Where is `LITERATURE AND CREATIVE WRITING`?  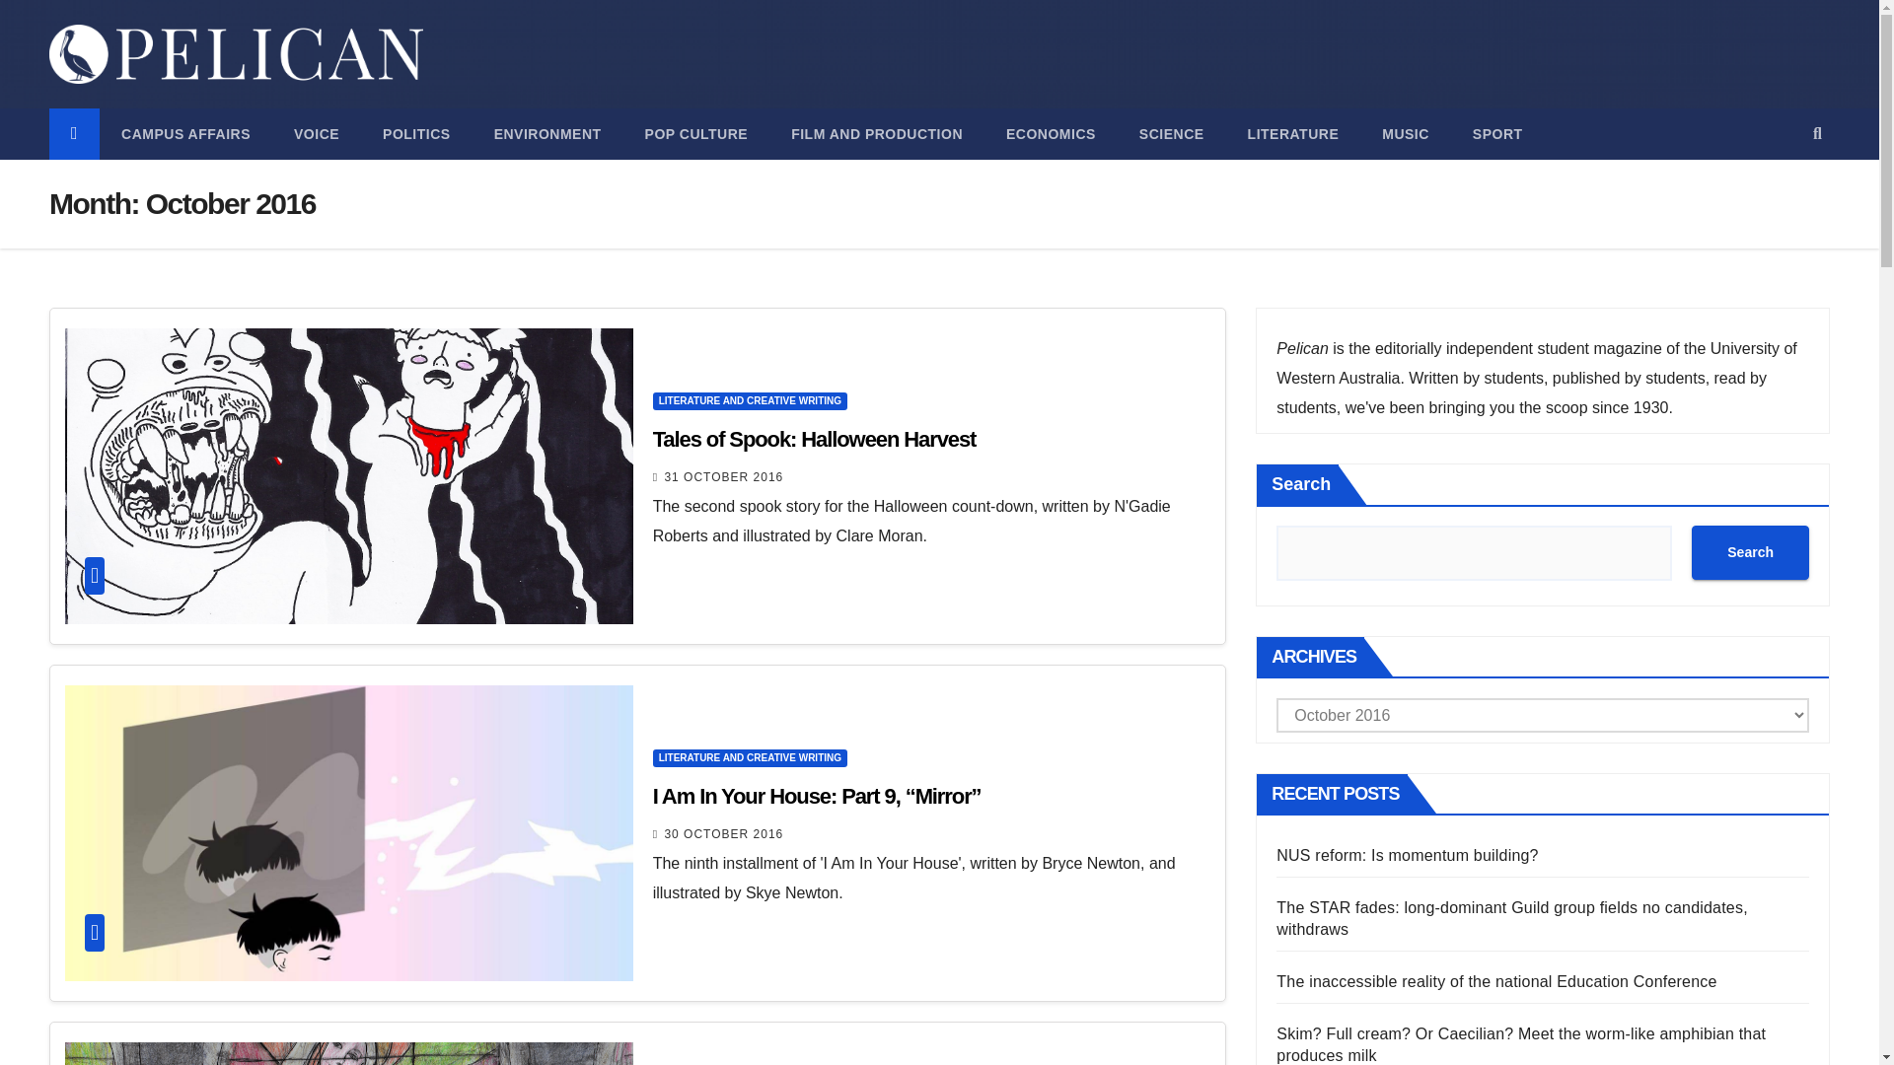
LITERATURE AND CREATIVE WRITING is located at coordinates (750, 400).